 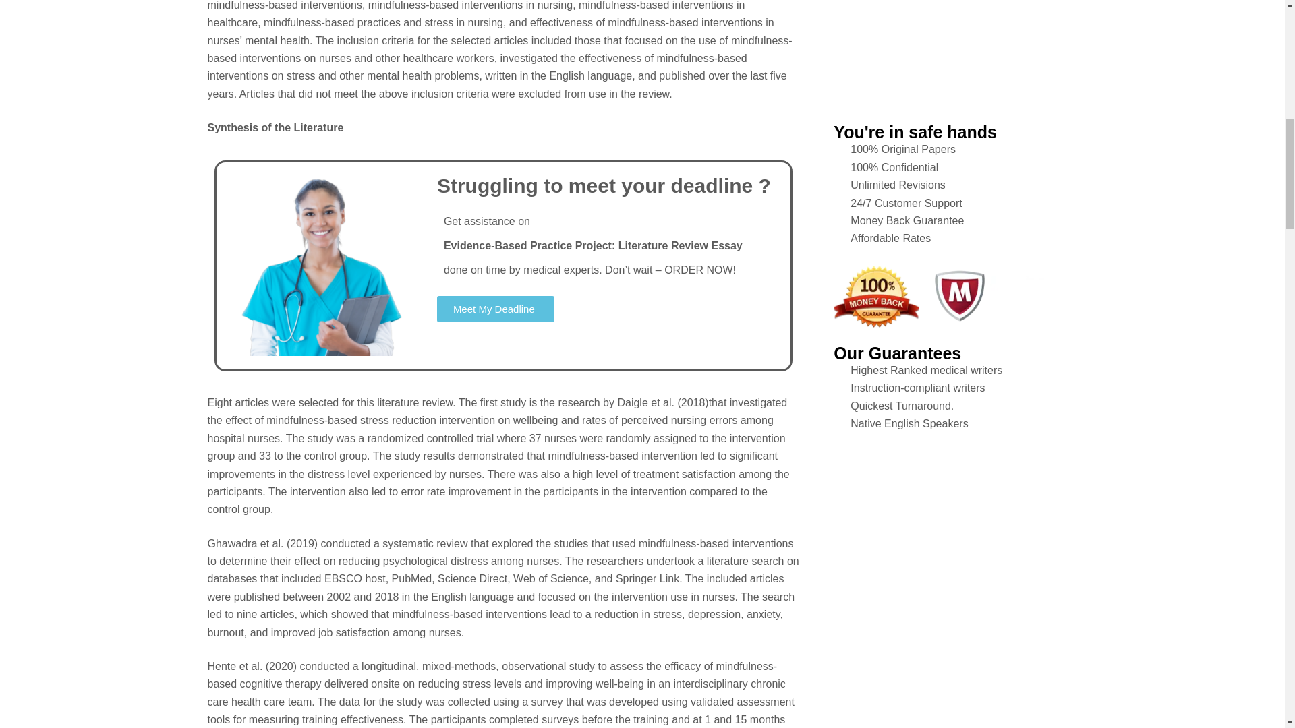 I want to click on Meet My Deadline, so click(x=495, y=309).